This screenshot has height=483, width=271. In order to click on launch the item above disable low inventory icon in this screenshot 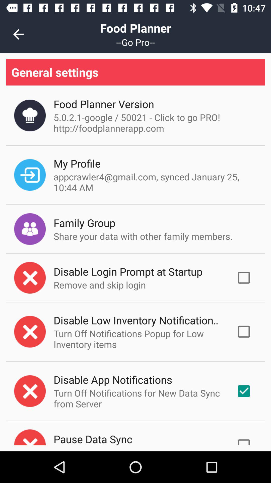, I will do `click(100, 285)`.